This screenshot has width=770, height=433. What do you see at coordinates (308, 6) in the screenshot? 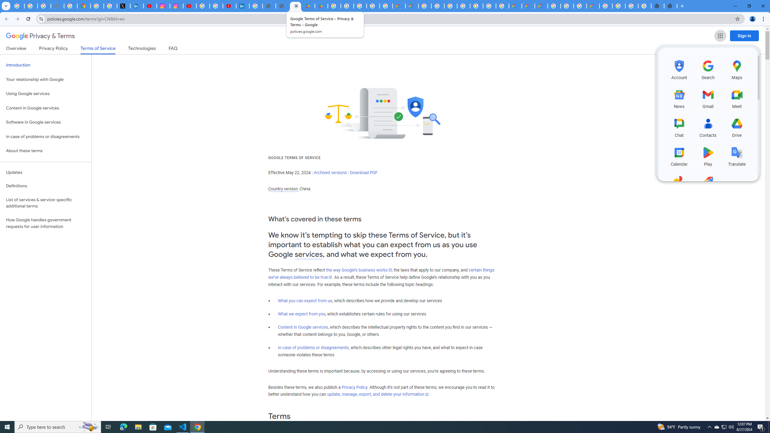
I see `Android Apps on Google Play` at bounding box center [308, 6].